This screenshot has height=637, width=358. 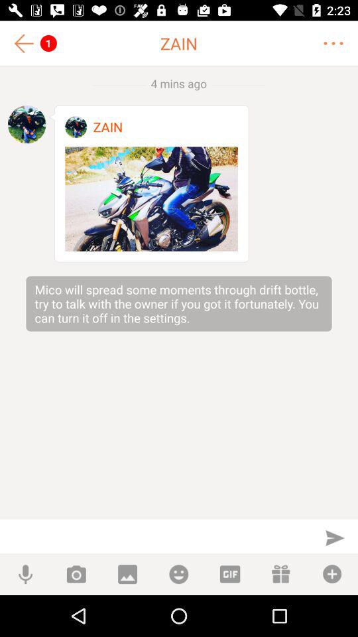 I want to click on type space, so click(x=156, y=536).